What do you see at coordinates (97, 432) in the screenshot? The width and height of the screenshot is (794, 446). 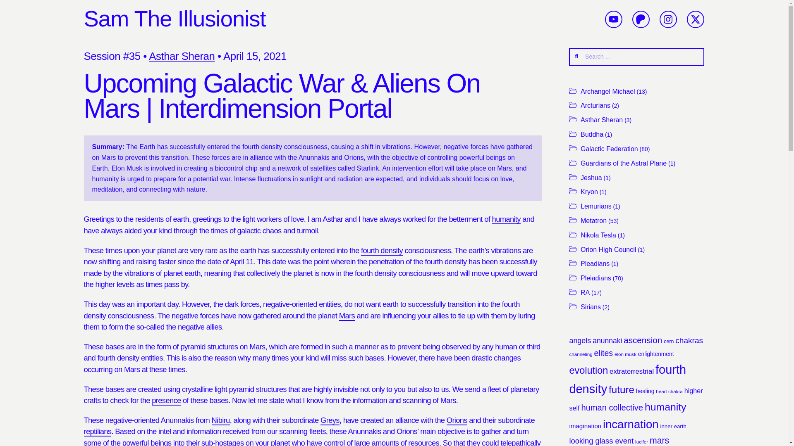 I see `reptilians` at bounding box center [97, 432].